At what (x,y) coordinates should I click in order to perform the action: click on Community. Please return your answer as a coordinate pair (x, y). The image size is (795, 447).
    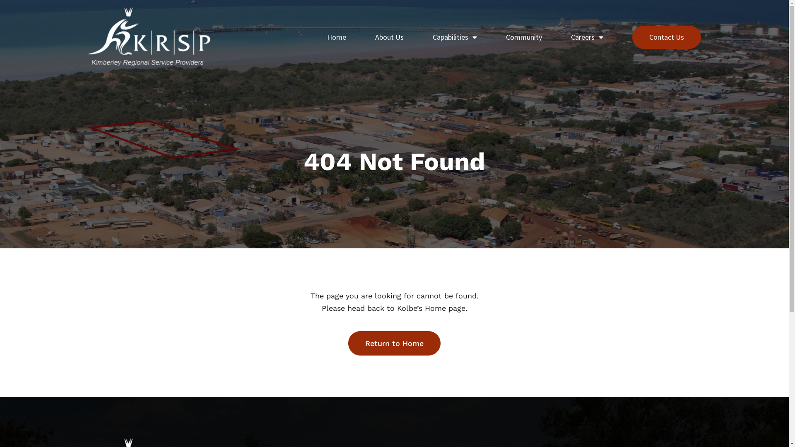
    Looking at the image, I should click on (524, 37).